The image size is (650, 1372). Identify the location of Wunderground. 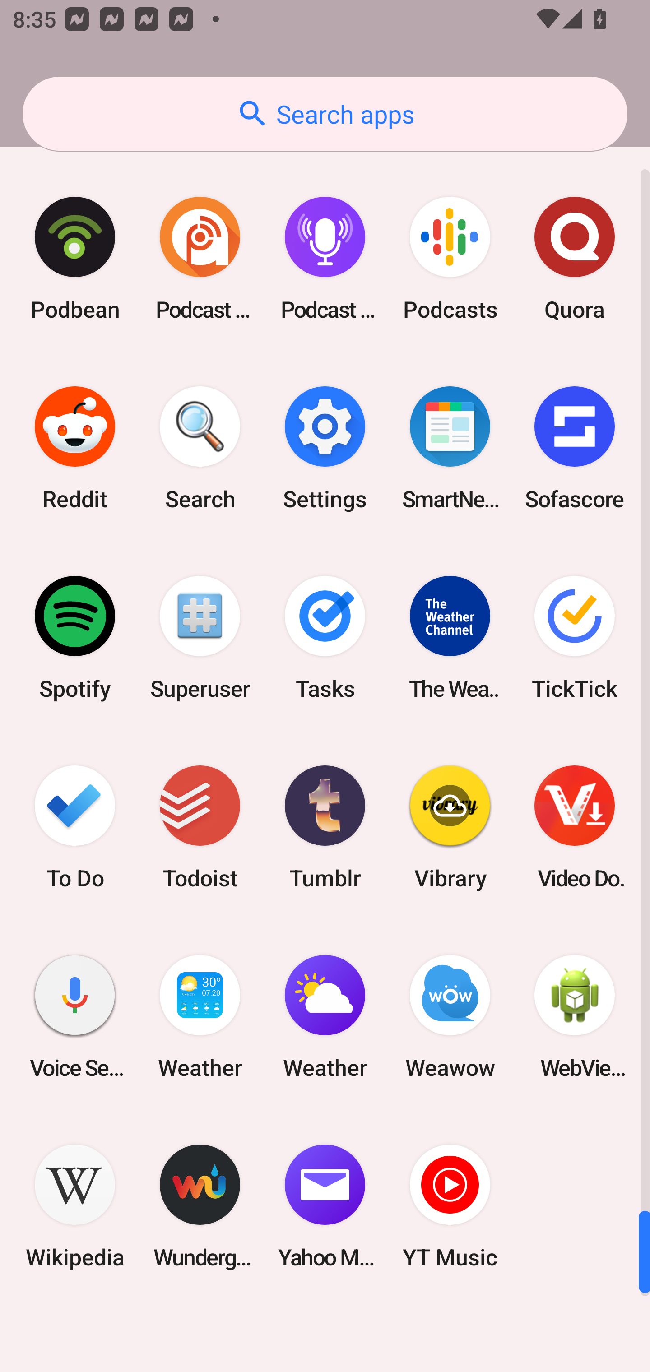
(200, 1206).